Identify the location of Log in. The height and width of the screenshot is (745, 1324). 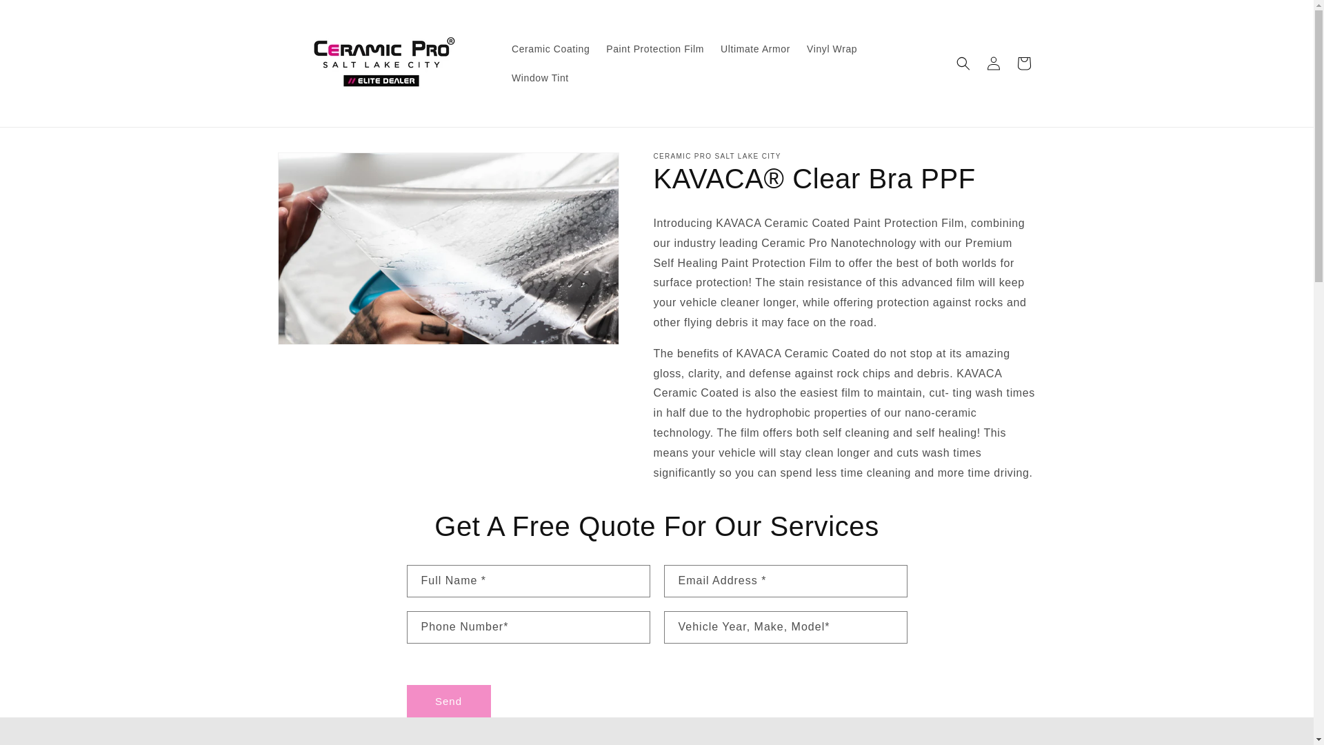
(993, 63).